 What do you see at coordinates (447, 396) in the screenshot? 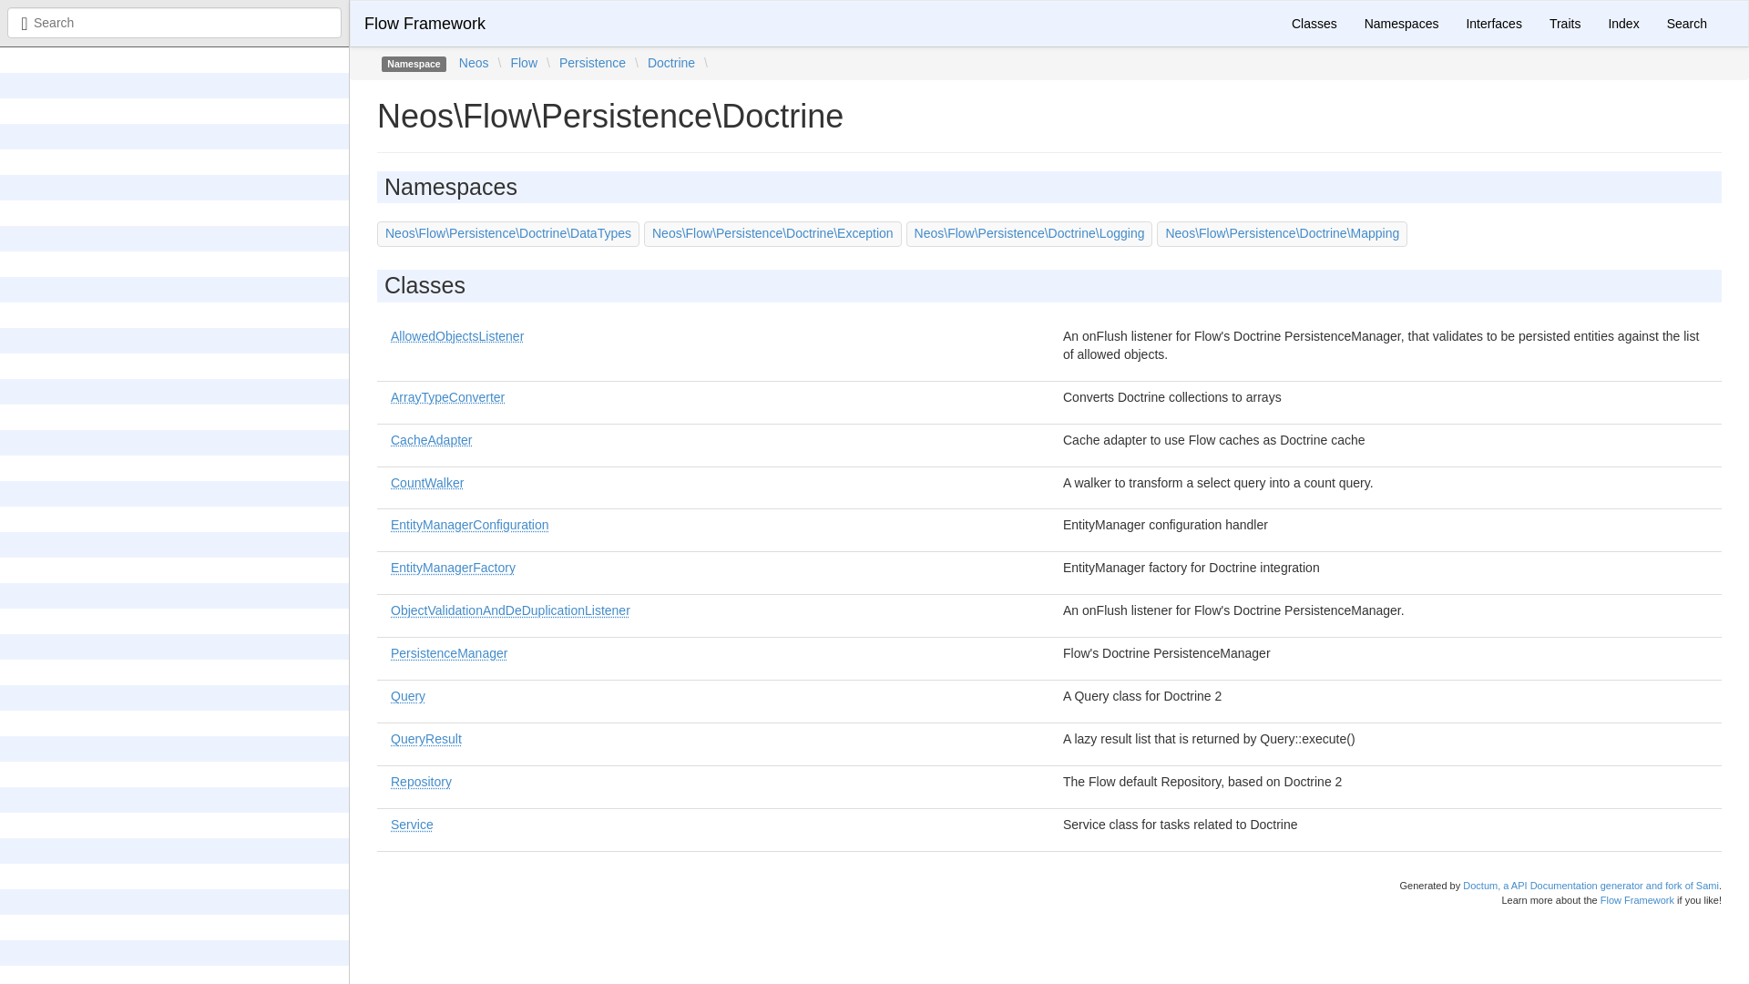
I see `ArrayTypeConverter` at bounding box center [447, 396].